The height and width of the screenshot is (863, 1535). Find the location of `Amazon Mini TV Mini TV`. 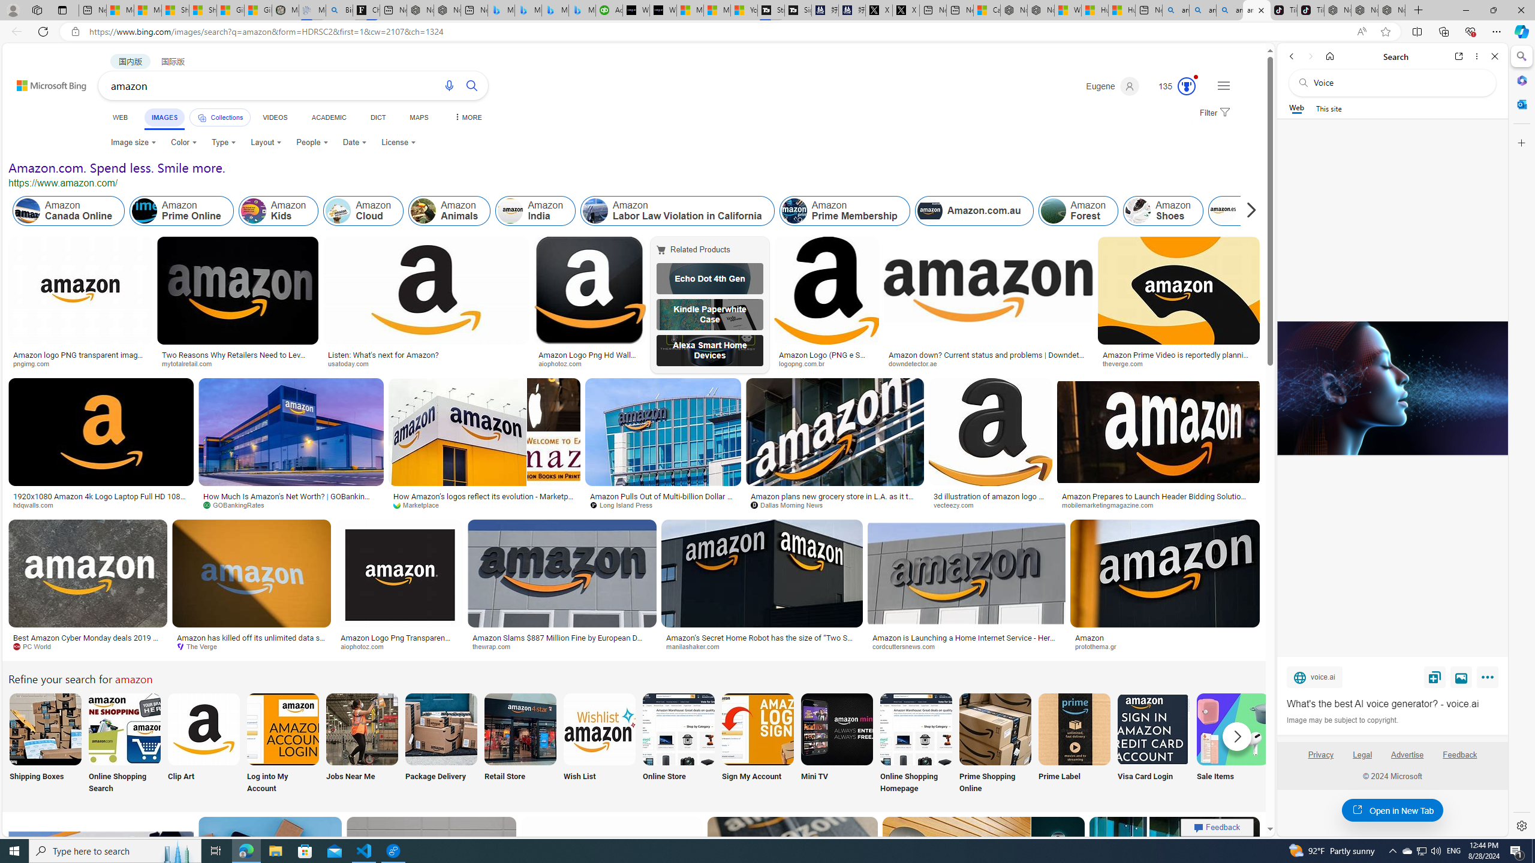

Amazon Mini TV Mini TV is located at coordinates (837, 744).